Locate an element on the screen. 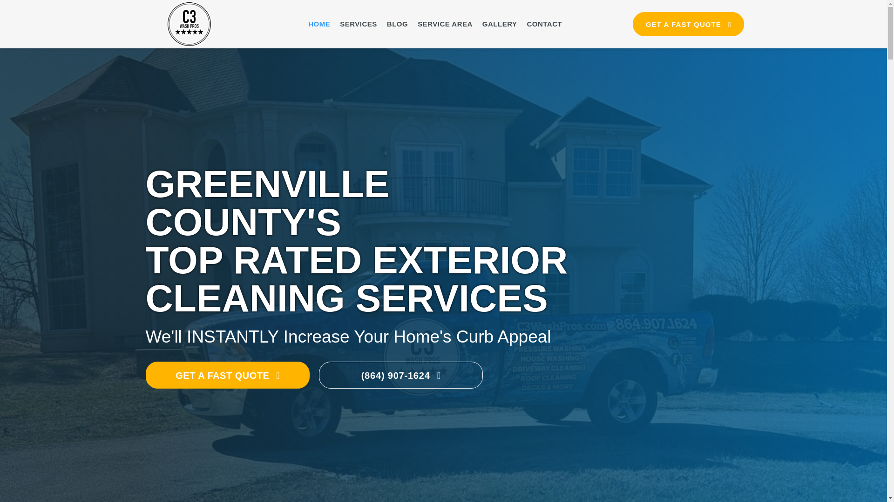 Image resolution: width=894 pixels, height=502 pixels. GALLERY is located at coordinates (500, 24).